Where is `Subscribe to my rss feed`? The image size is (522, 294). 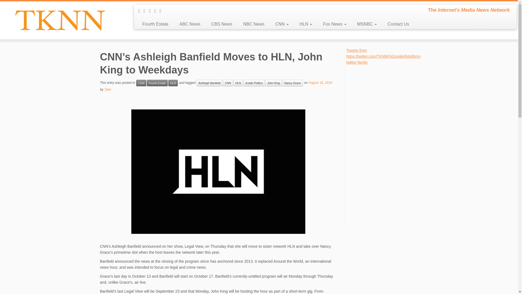 Subscribe to my rss feed is located at coordinates (141, 11).